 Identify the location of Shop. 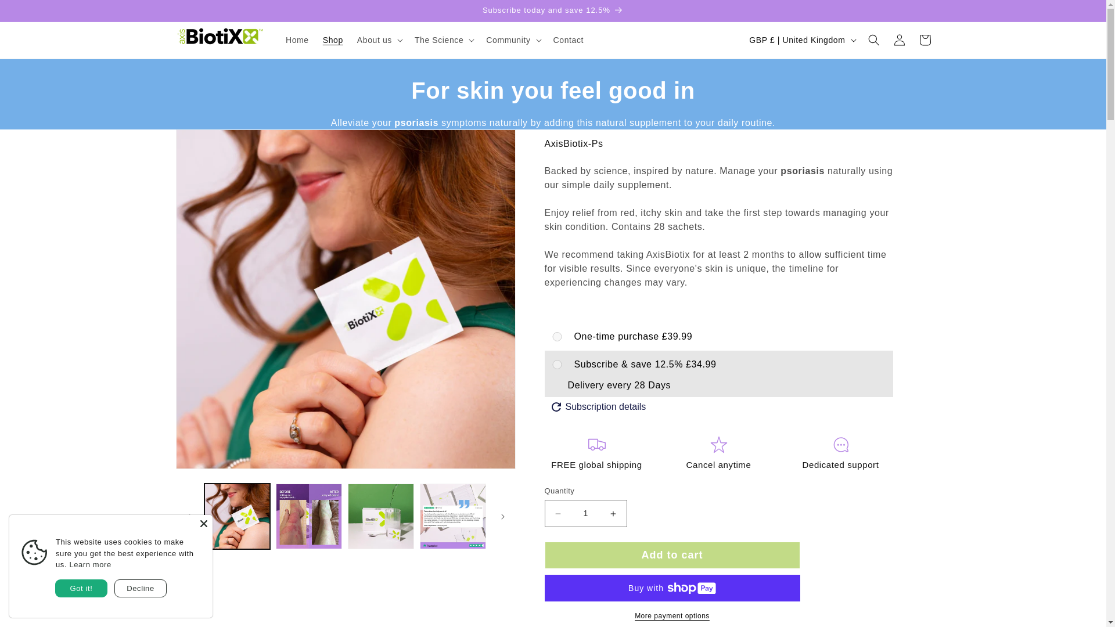
(332, 39).